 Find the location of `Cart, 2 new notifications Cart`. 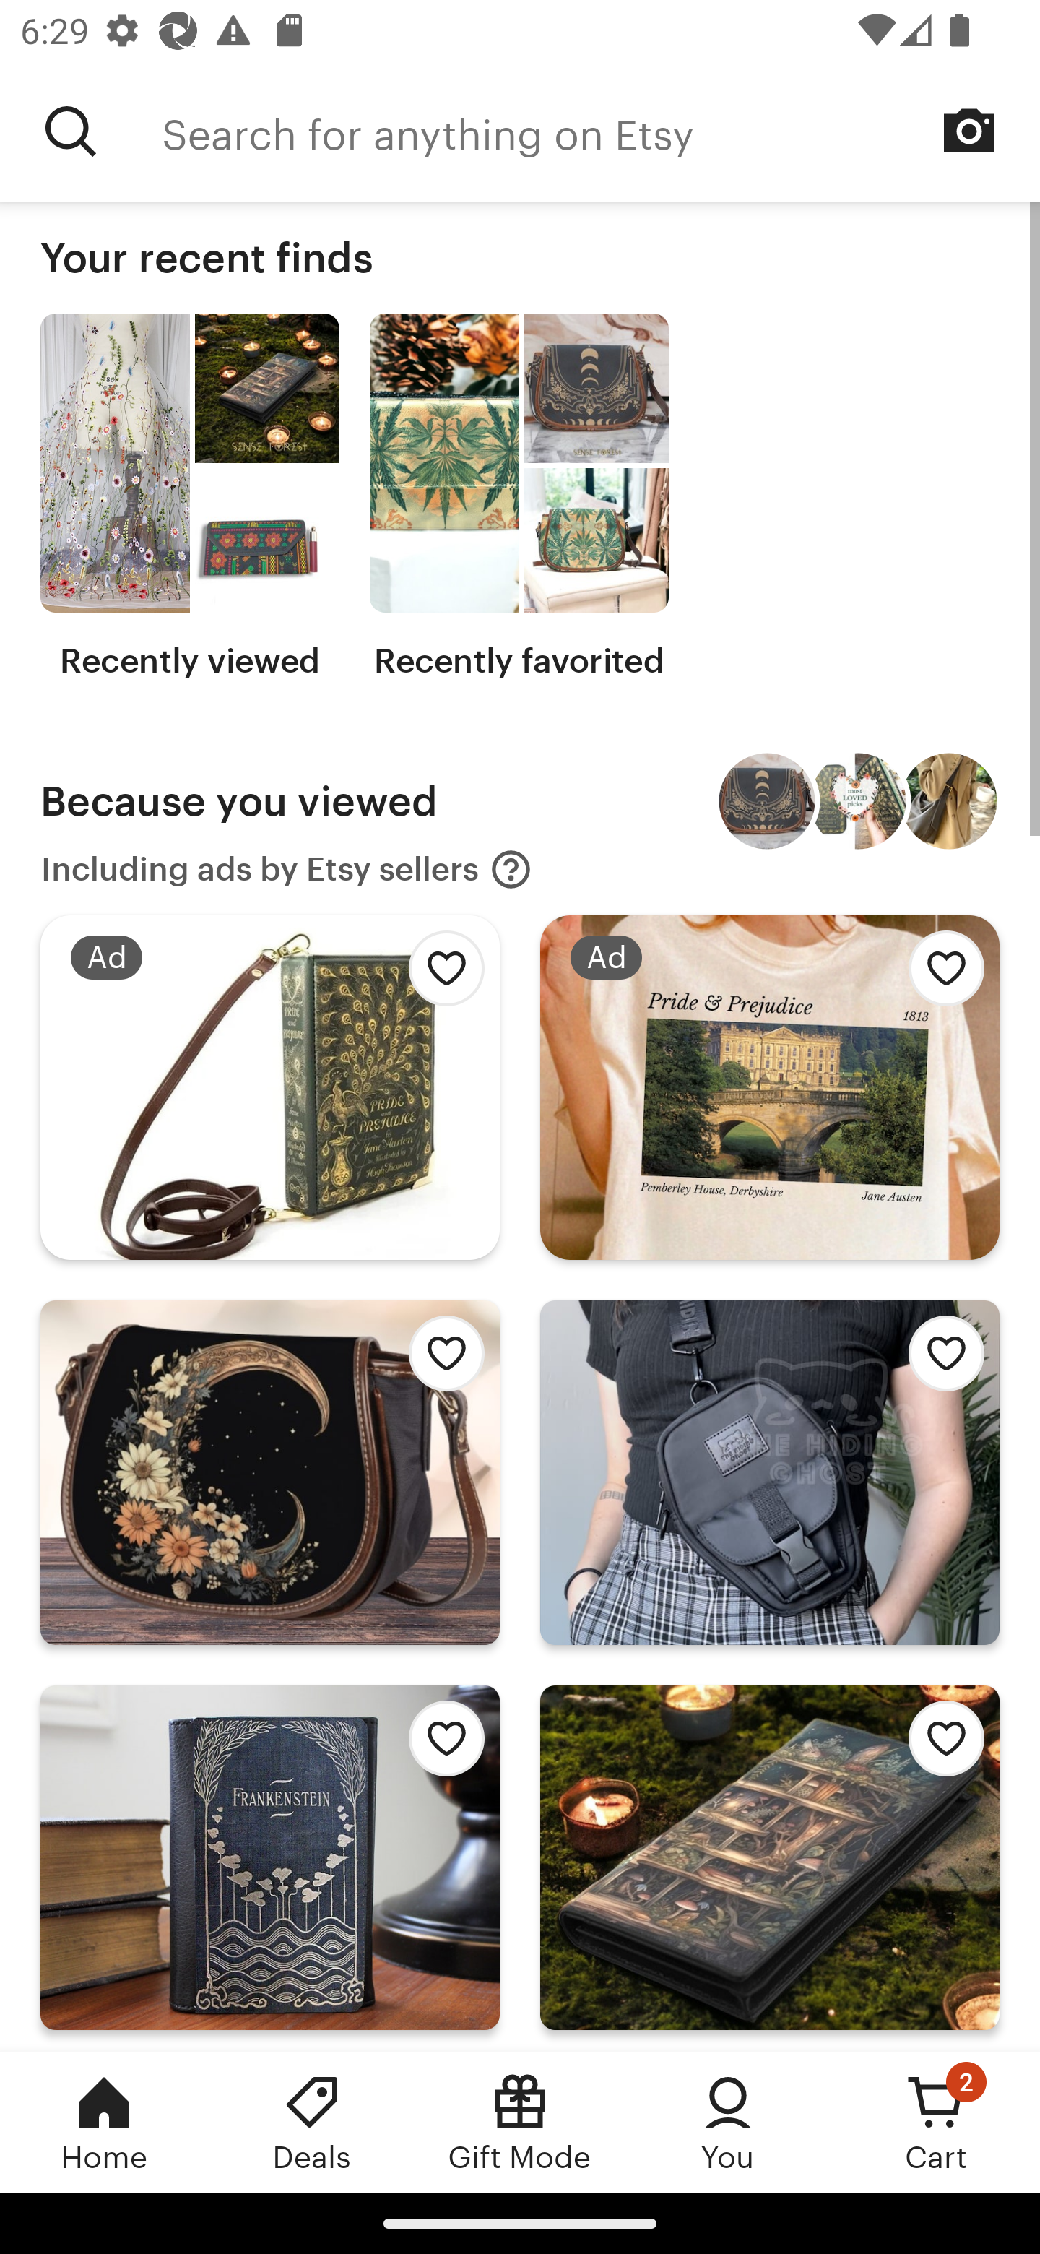

Cart, 2 new notifications Cart is located at coordinates (936, 2122).